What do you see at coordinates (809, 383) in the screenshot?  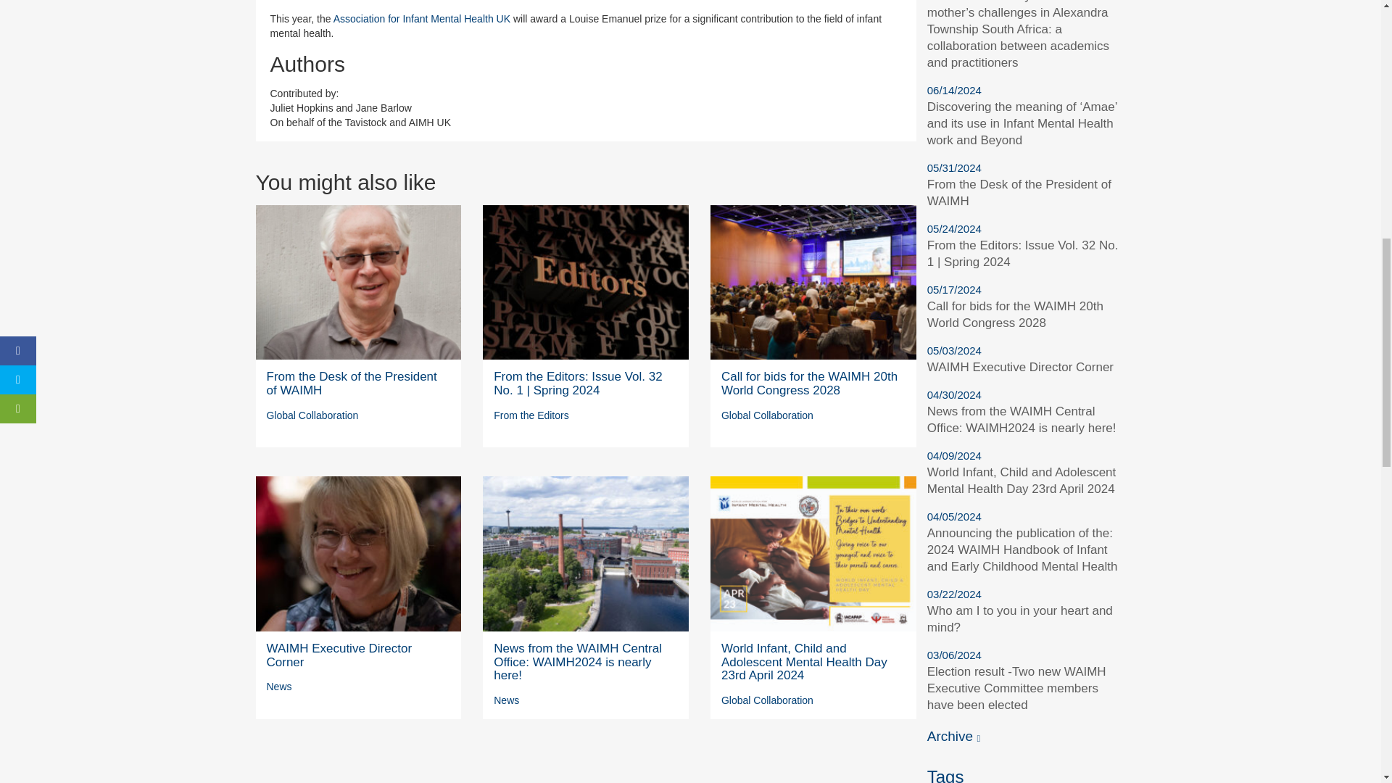 I see `Call for bids for the WAIMH 20th World Congress 2028` at bounding box center [809, 383].